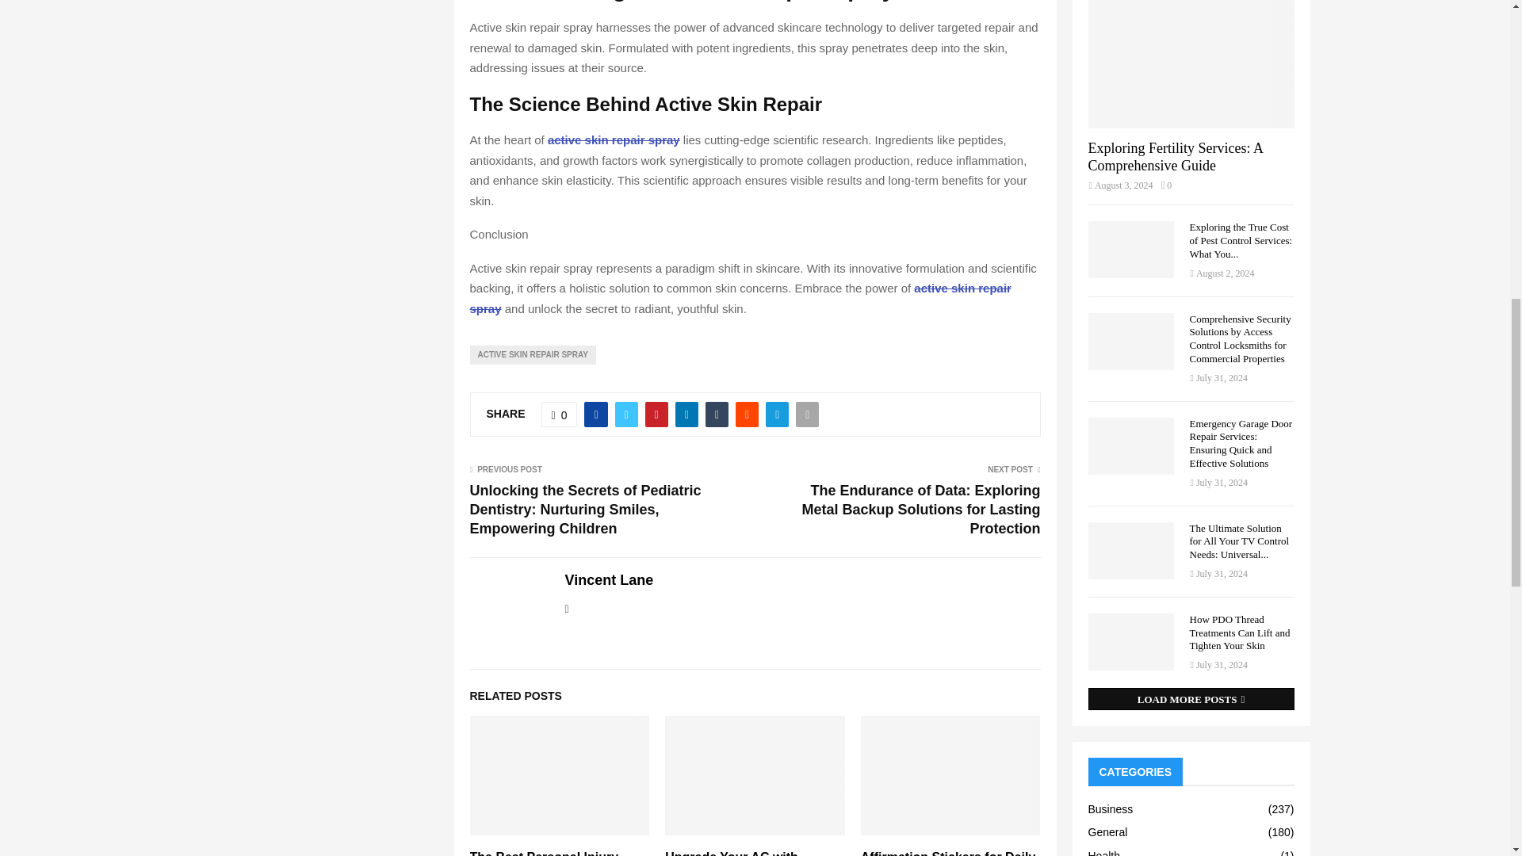 The width and height of the screenshot is (1522, 856). What do you see at coordinates (739, 298) in the screenshot?
I see `active skin repair spray` at bounding box center [739, 298].